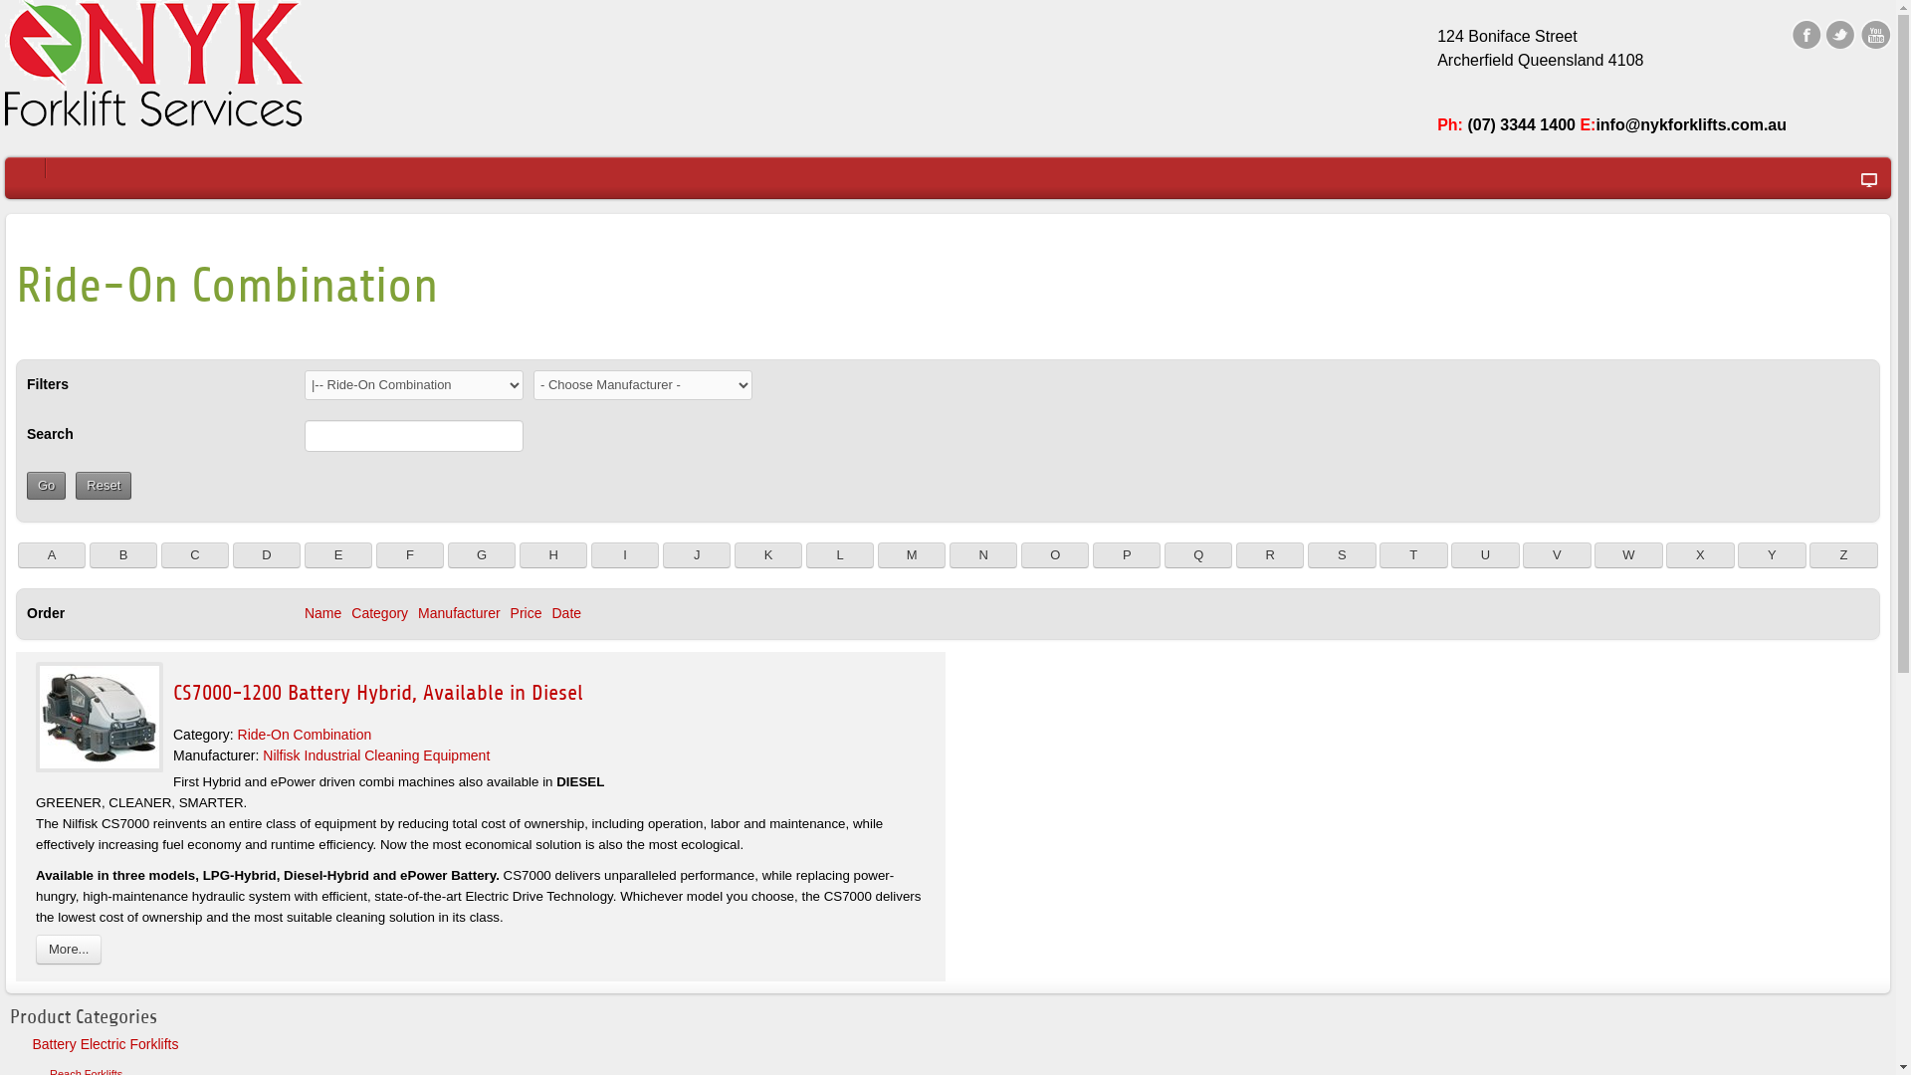 The height and width of the screenshot is (1075, 1911). What do you see at coordinates (46, 486) in the screenshot?
I see `Go` at bounding box center [46, 486].